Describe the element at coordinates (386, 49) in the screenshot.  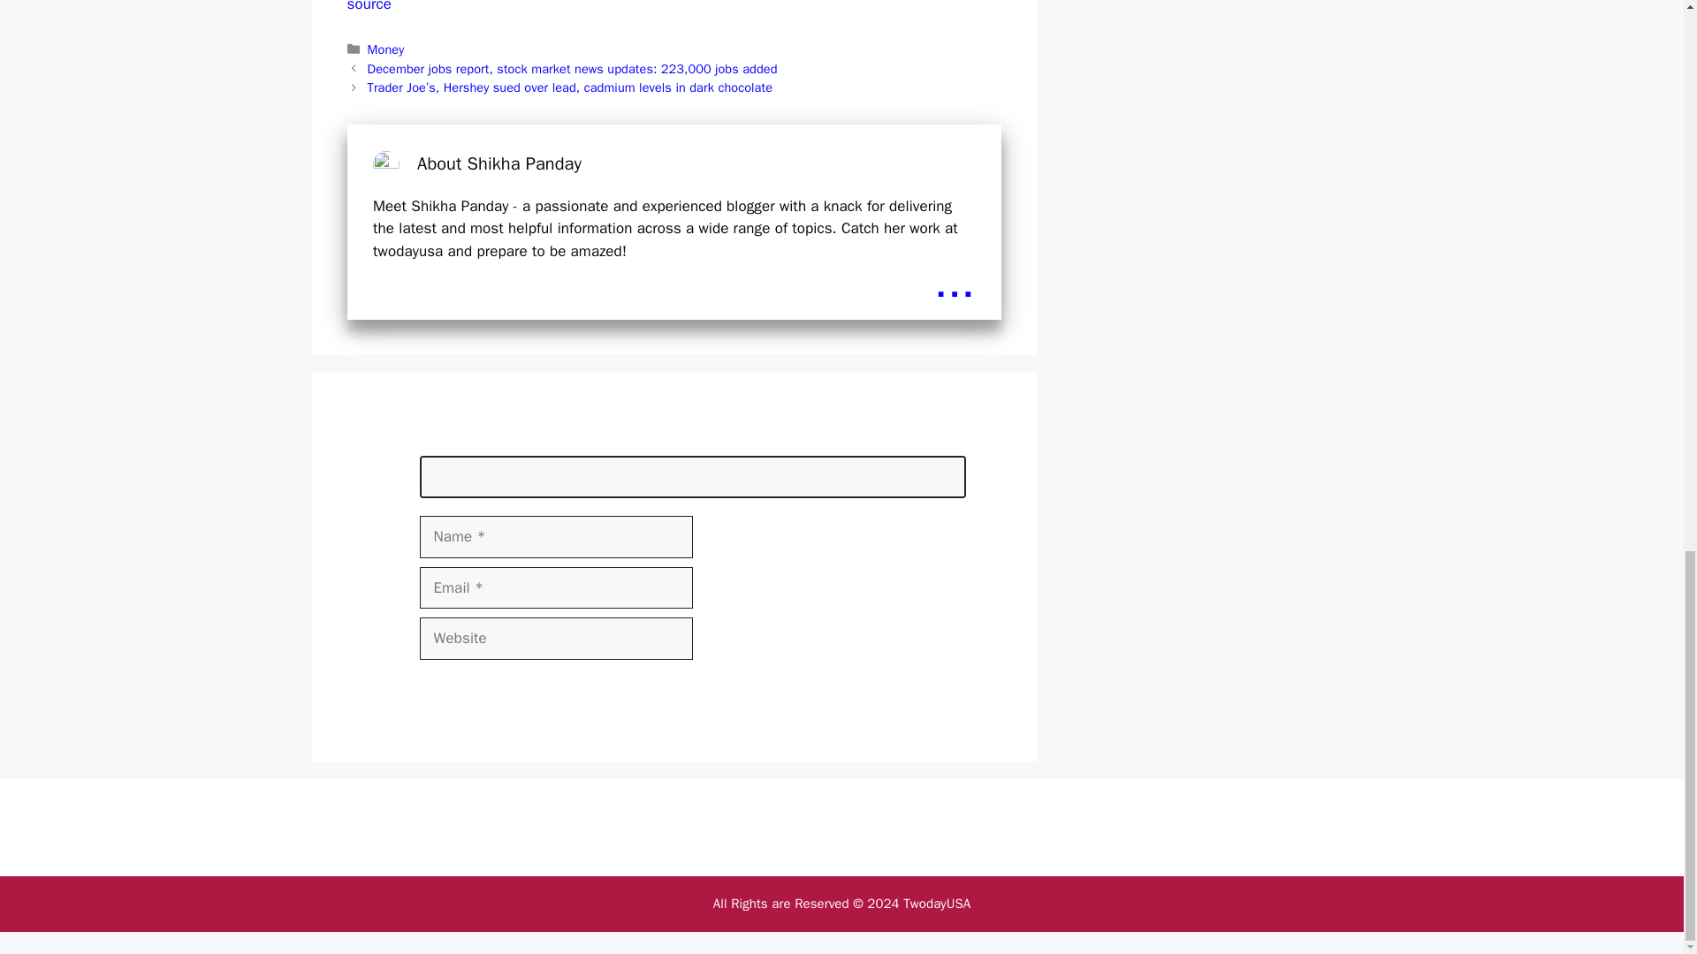
I see `Money` at that location.